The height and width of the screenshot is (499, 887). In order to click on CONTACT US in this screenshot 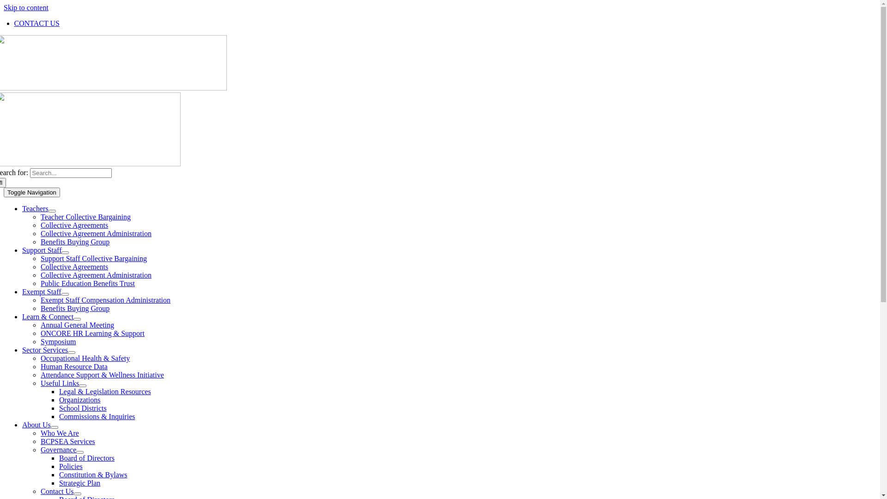, I will do `click(36, 23)`.